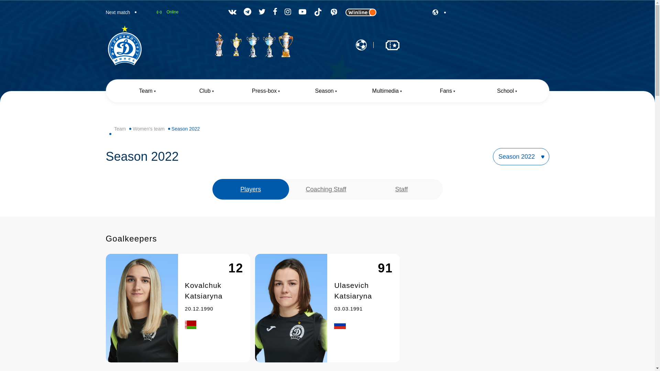 This screenshot has width=660, height=371. What do you see at coordinates (203, 285) in the screenshot?
I see `Kovalchuk` at bounding box center [203, 285].